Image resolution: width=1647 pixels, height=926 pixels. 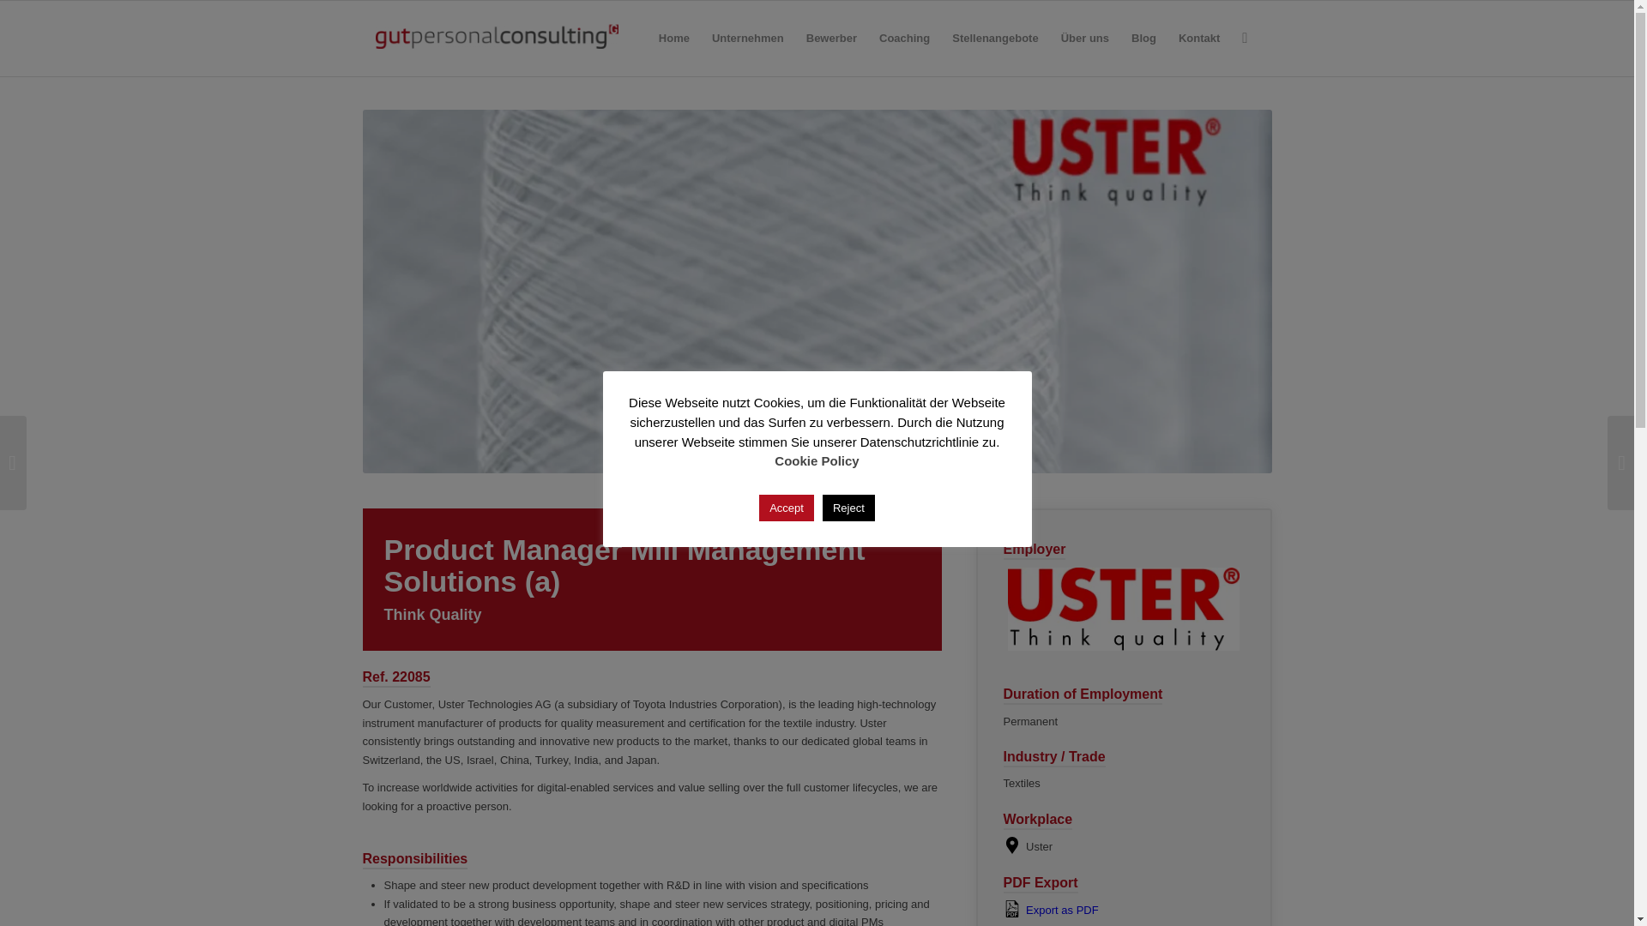 What do you see at coordinates (786, 506) in the screenshot?
I see `Accept` at bounding box center [786, 506].